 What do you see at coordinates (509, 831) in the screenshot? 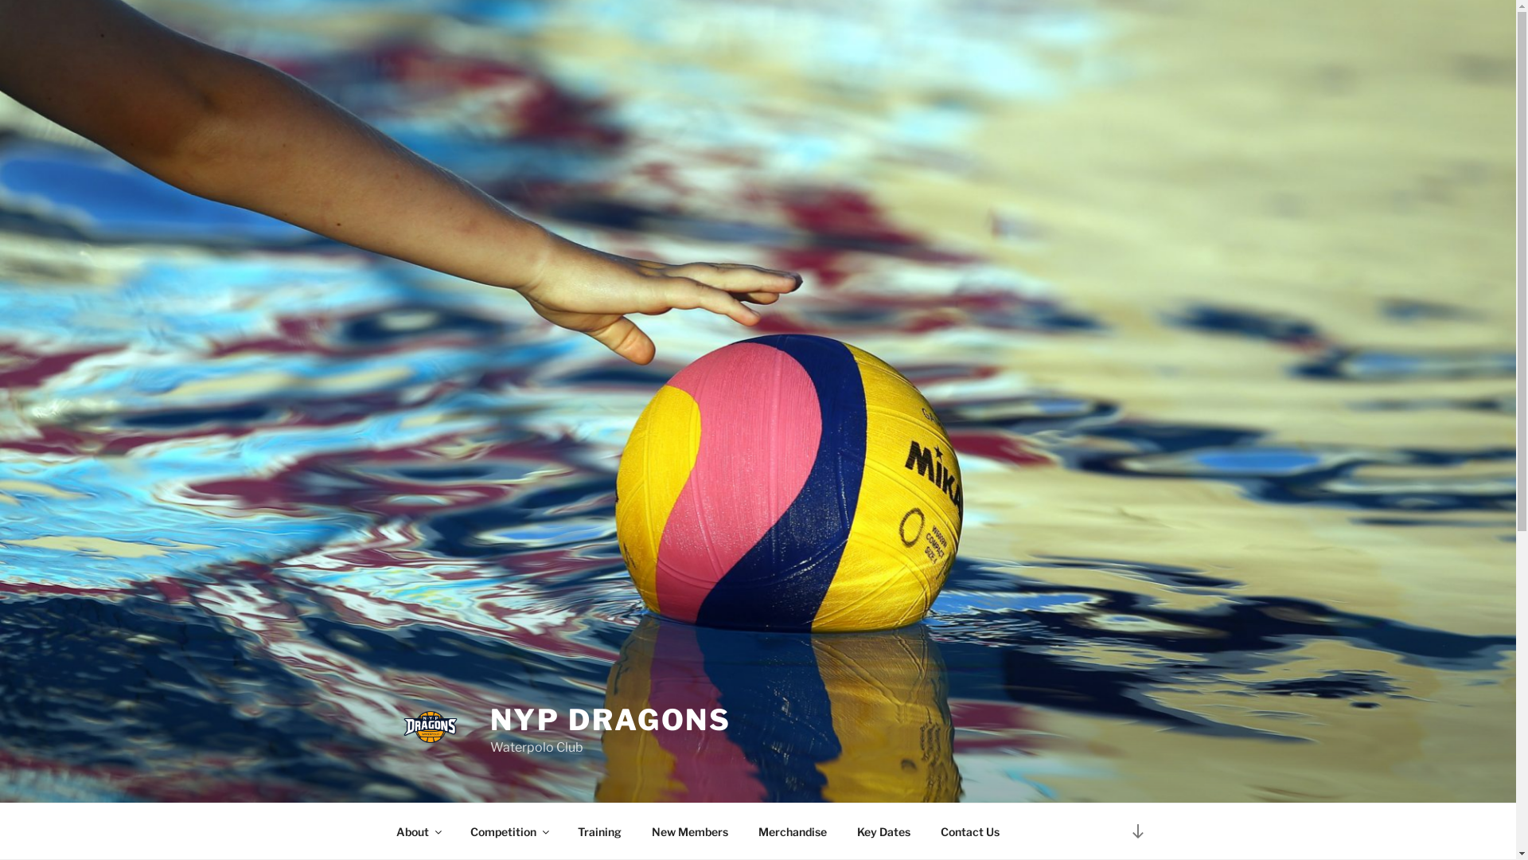
I see `Competition` at bounding box center [509, 831].